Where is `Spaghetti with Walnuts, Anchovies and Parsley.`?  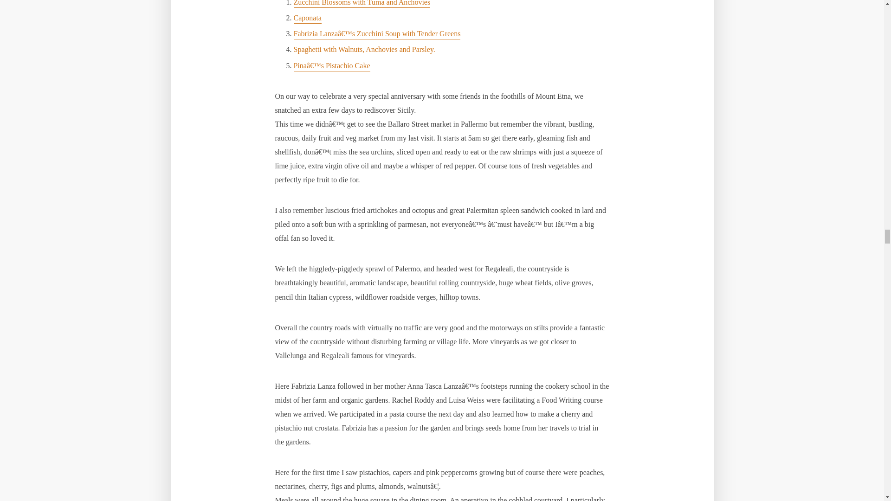
Spaghetti with Walnuts, Anchovies and Parsley. is located at coordinates (364, 50).